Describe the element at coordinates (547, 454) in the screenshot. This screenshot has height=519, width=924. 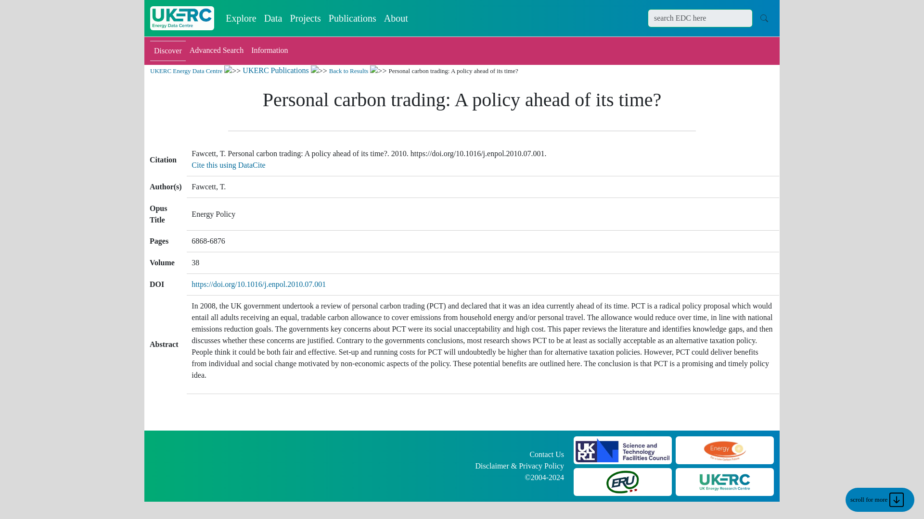
I see `Contact Us` at that location.